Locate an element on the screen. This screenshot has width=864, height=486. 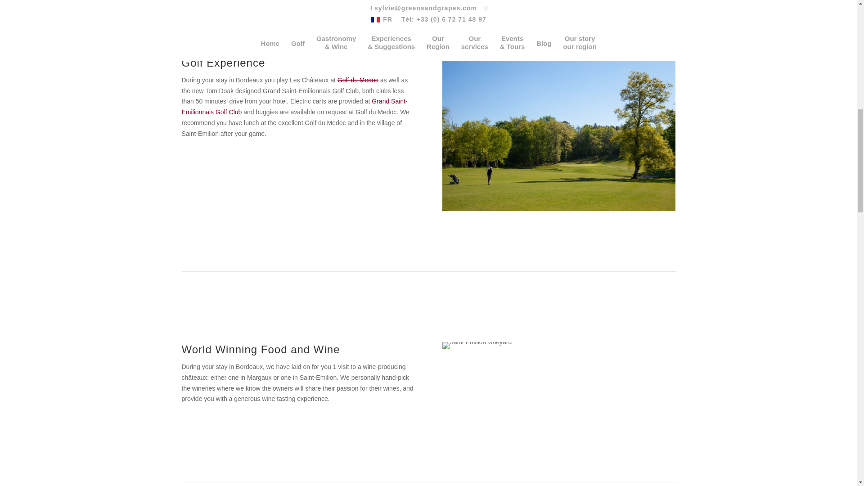
Saint Emilion vineyard is located at coordinates (477, 346).